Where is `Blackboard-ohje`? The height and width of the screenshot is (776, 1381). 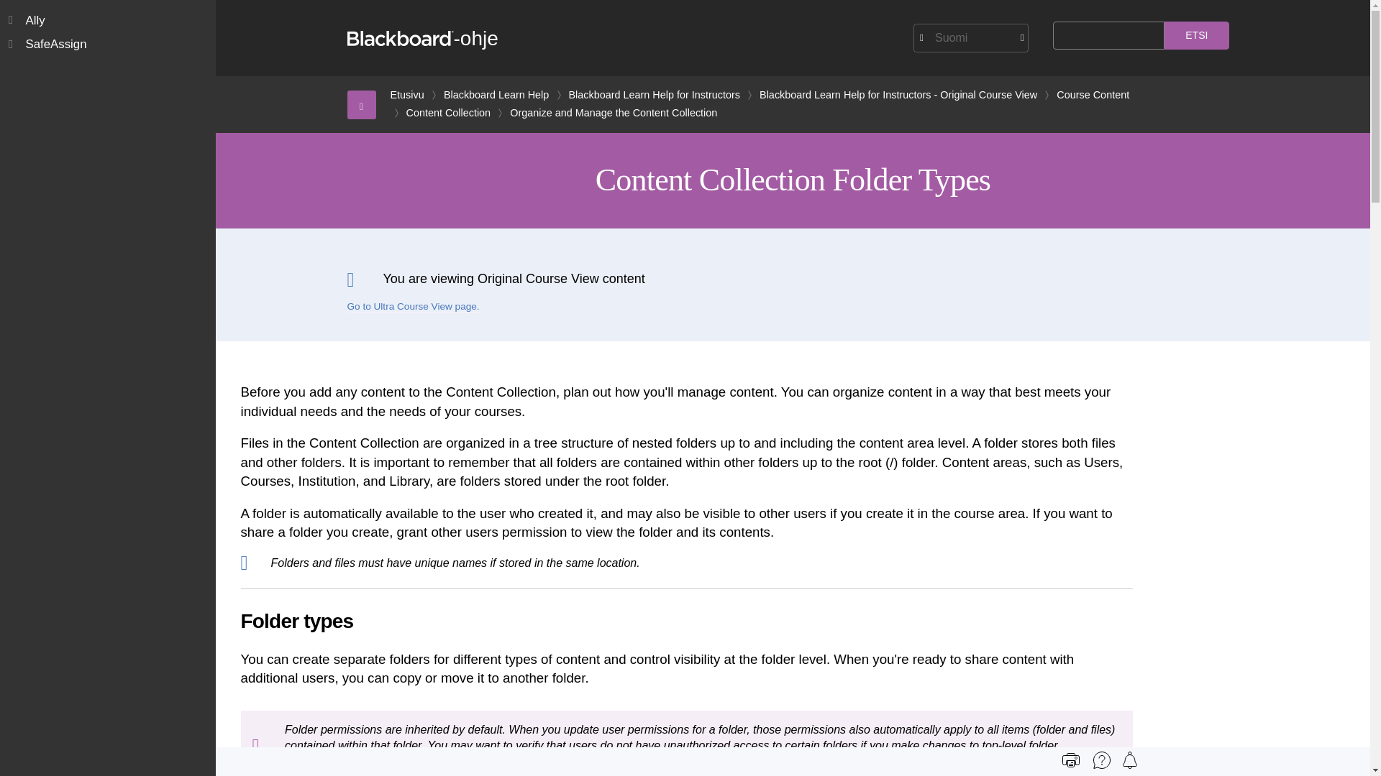 Blackboard-ohje is located at coordinates (421, 38).